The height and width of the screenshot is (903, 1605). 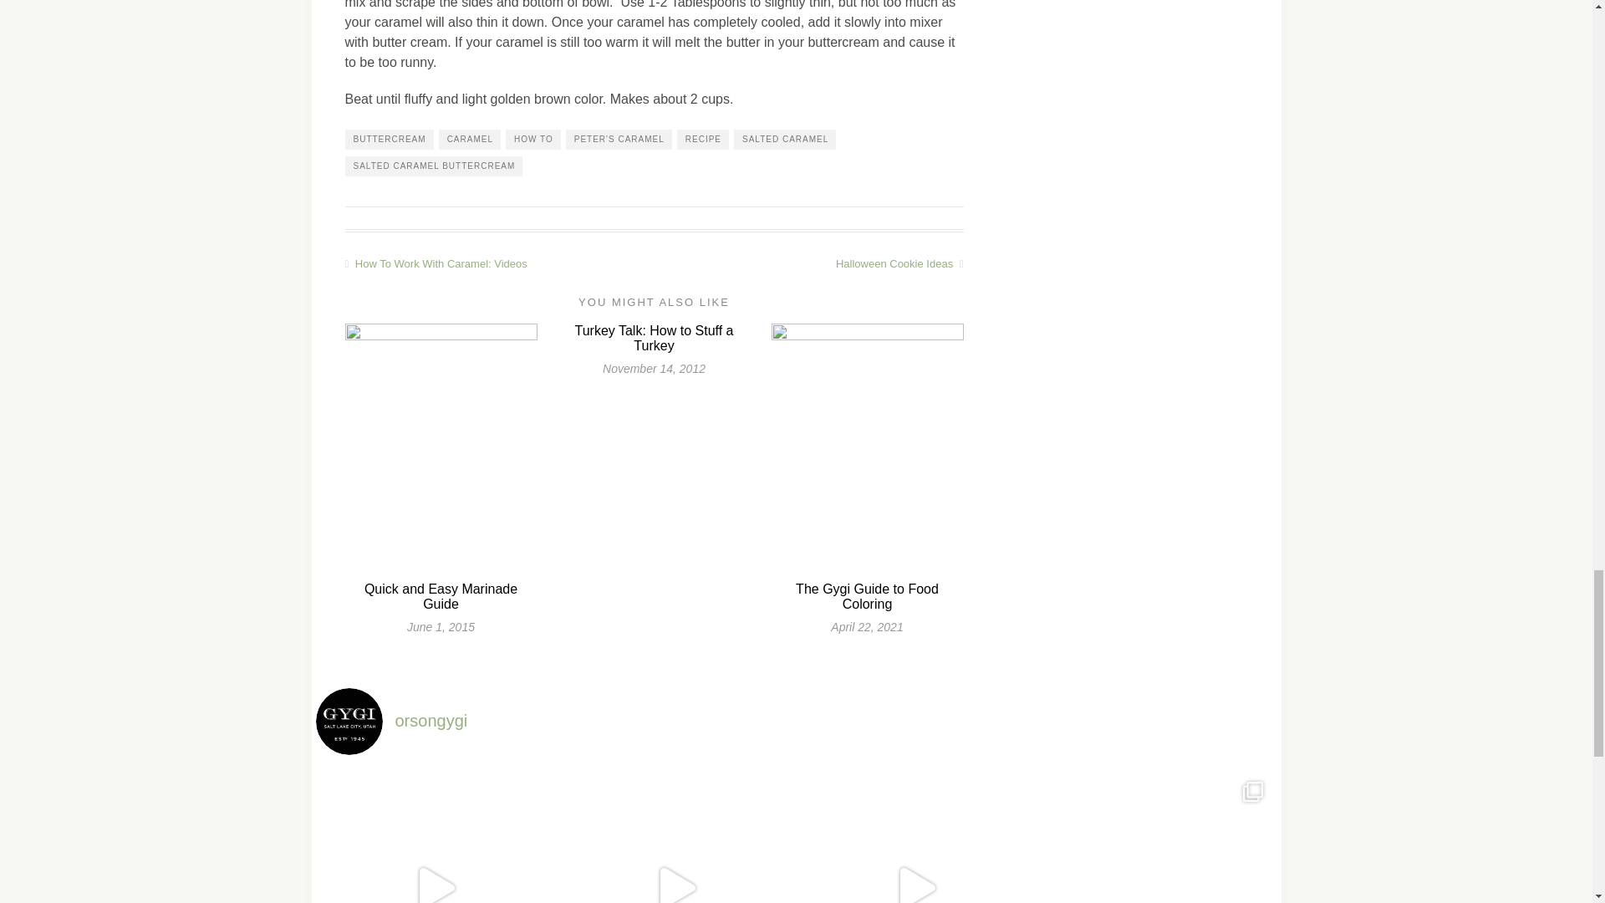 I want to click on SALTED CARAMEL BUTTERCREAM, so click(x=433, y=166).